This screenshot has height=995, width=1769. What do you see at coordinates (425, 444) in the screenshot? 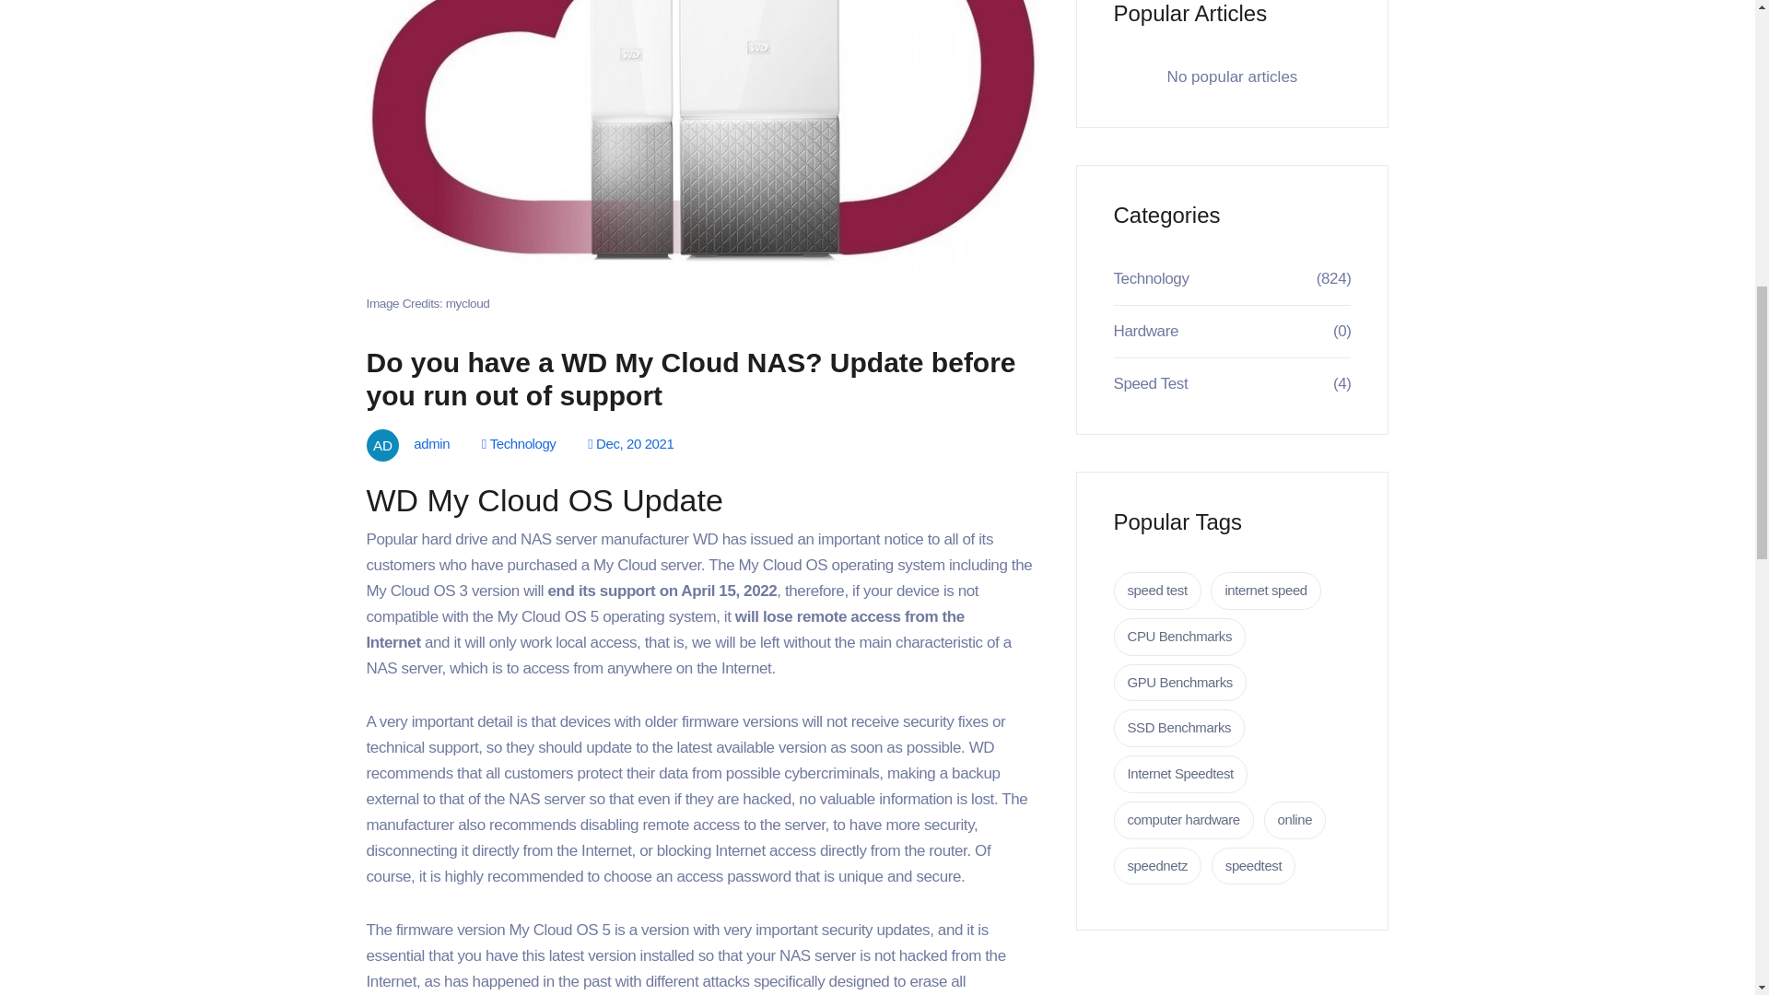
I see `admin` at bounding box center [425, 444].